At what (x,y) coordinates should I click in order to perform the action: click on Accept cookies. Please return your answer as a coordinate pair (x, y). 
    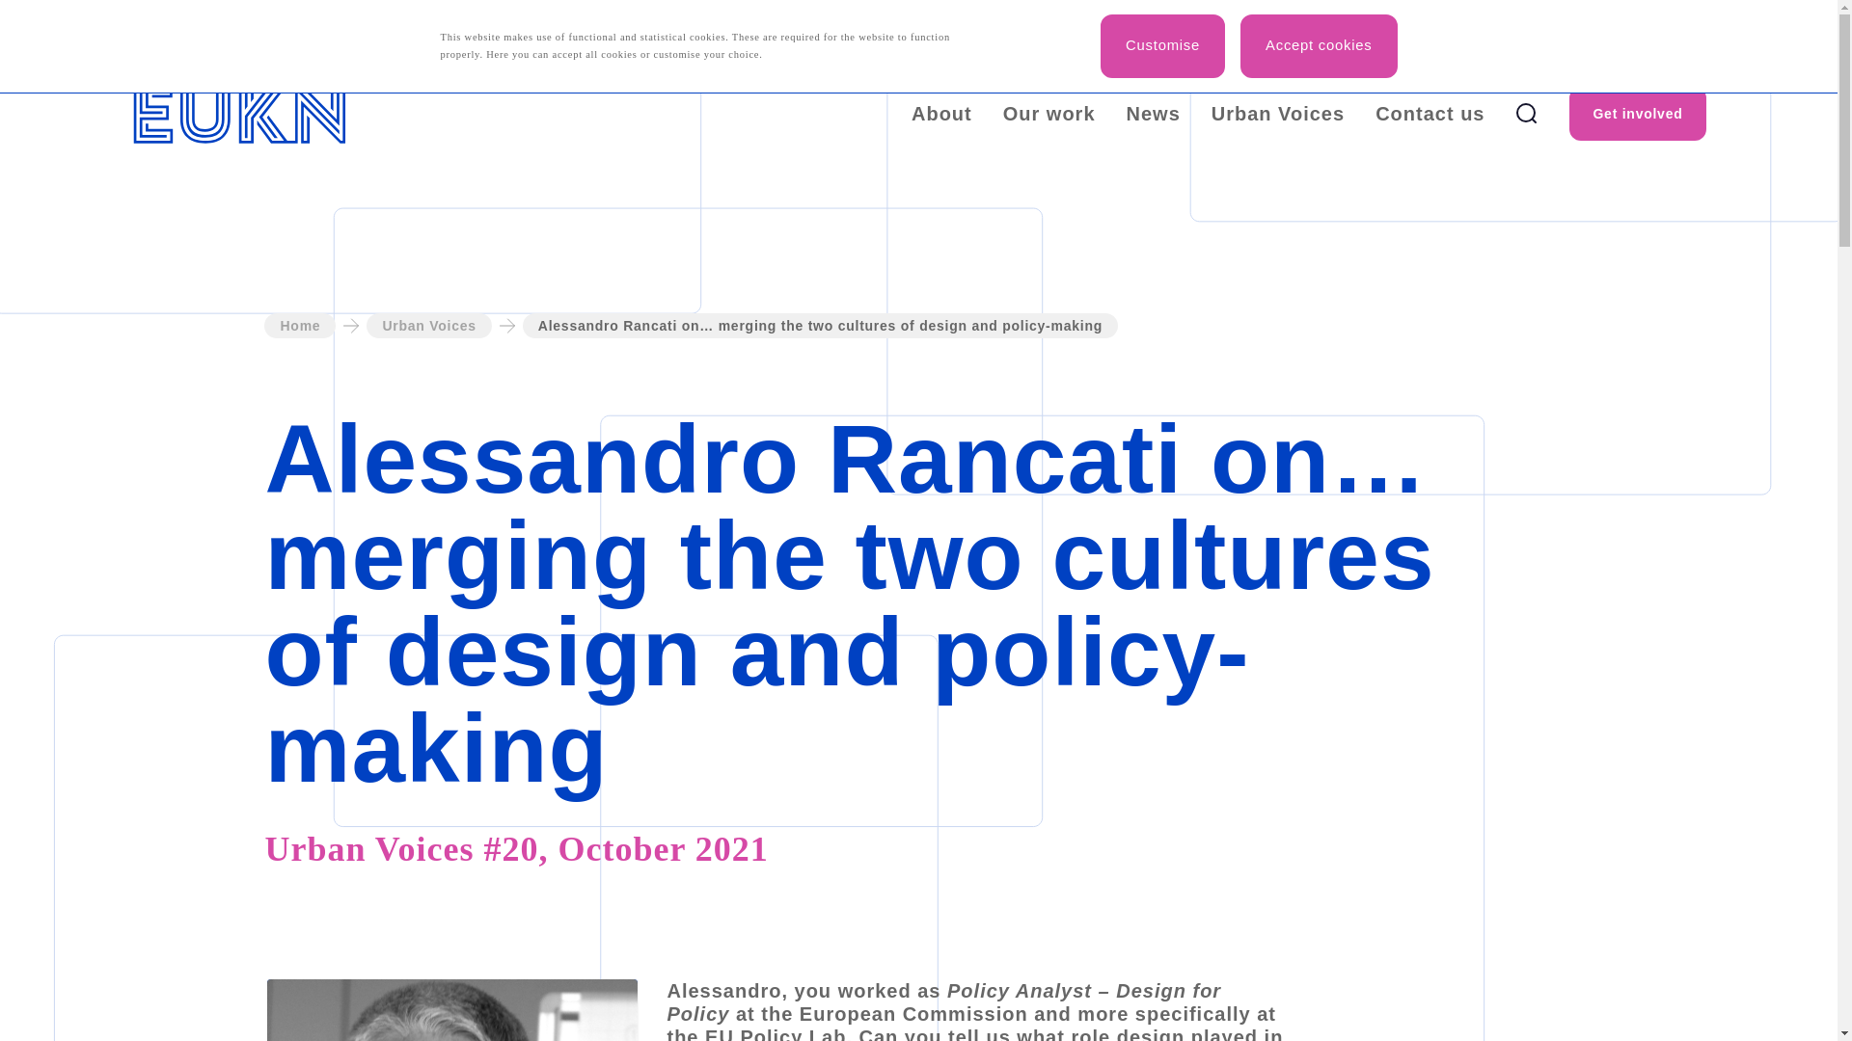
    Looking at the image, I should click on (1318, 46).